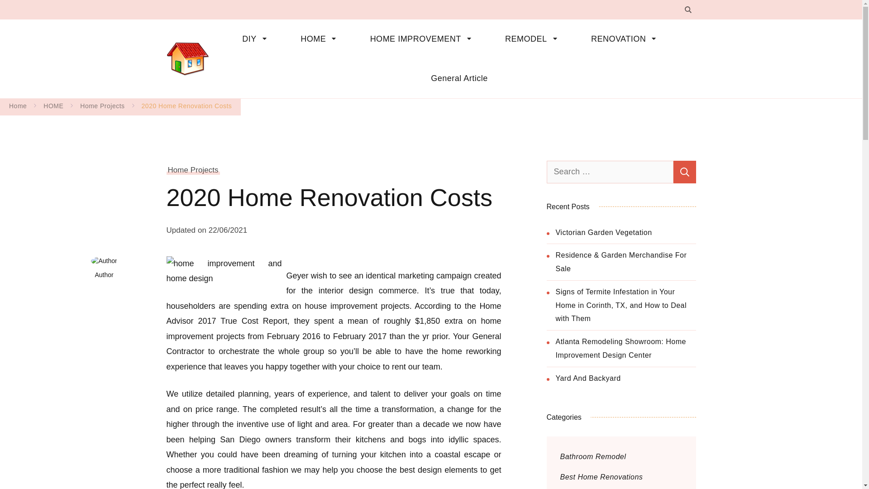 This screenshot has height=489, width=869. I want to click on REMODEL, so click(535, 39).